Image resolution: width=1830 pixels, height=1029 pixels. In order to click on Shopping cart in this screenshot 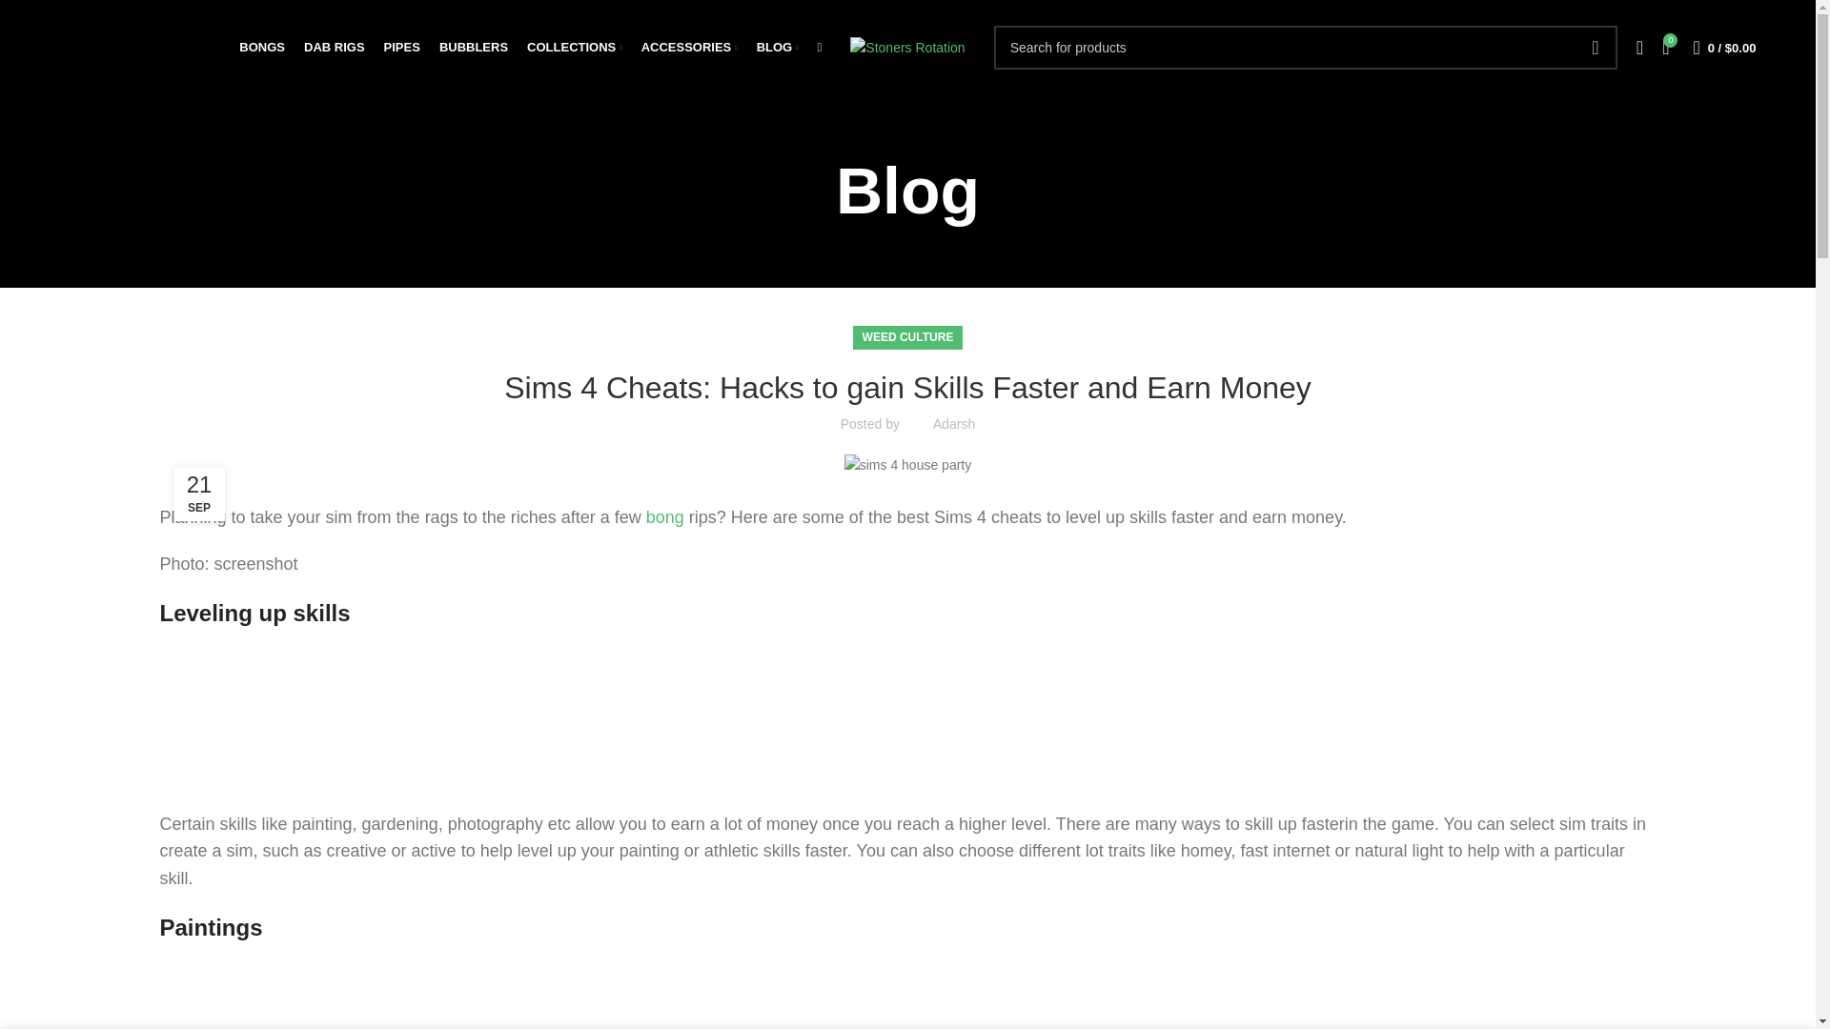, I will do `click(1724, 48)`.